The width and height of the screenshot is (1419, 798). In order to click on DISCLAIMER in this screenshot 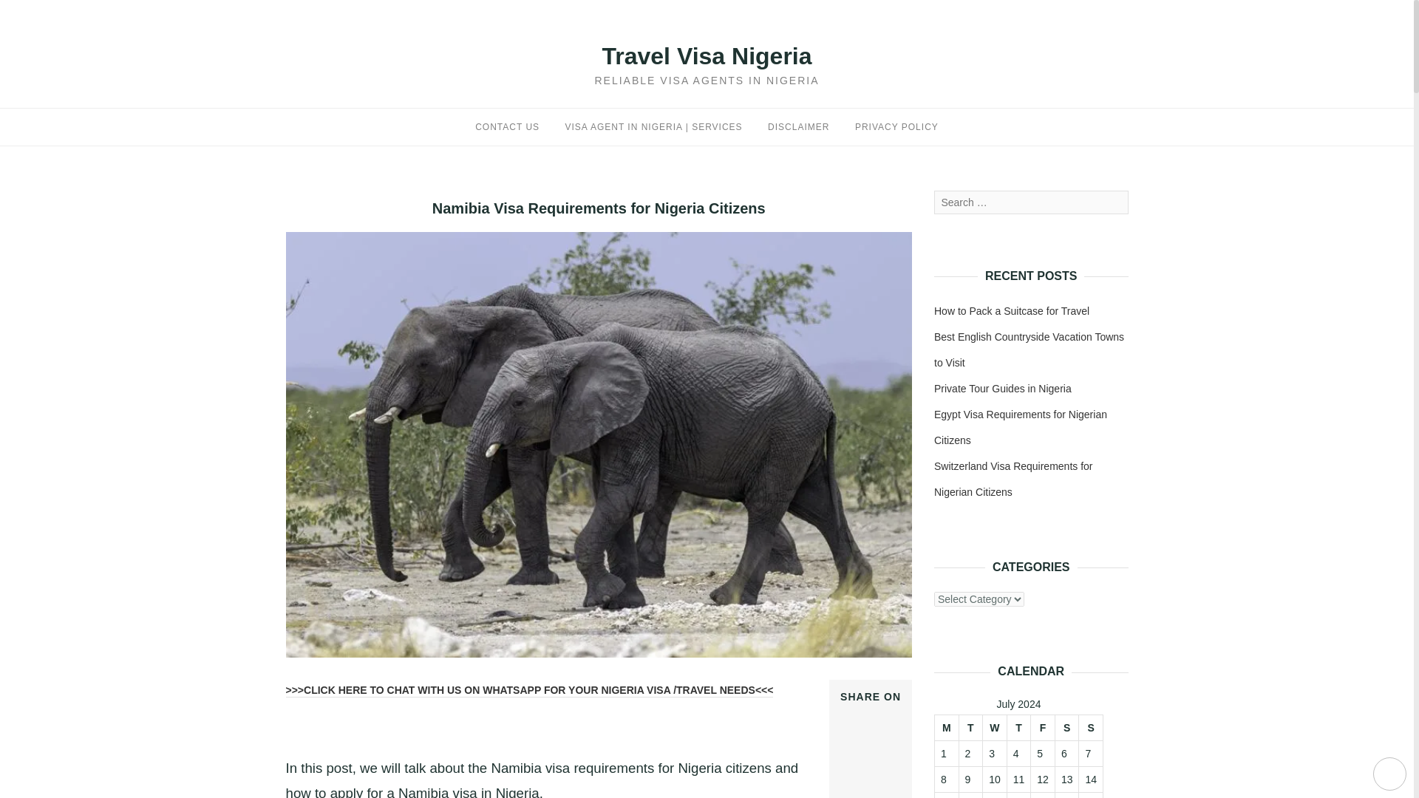, I will do `click(798, 127)`.